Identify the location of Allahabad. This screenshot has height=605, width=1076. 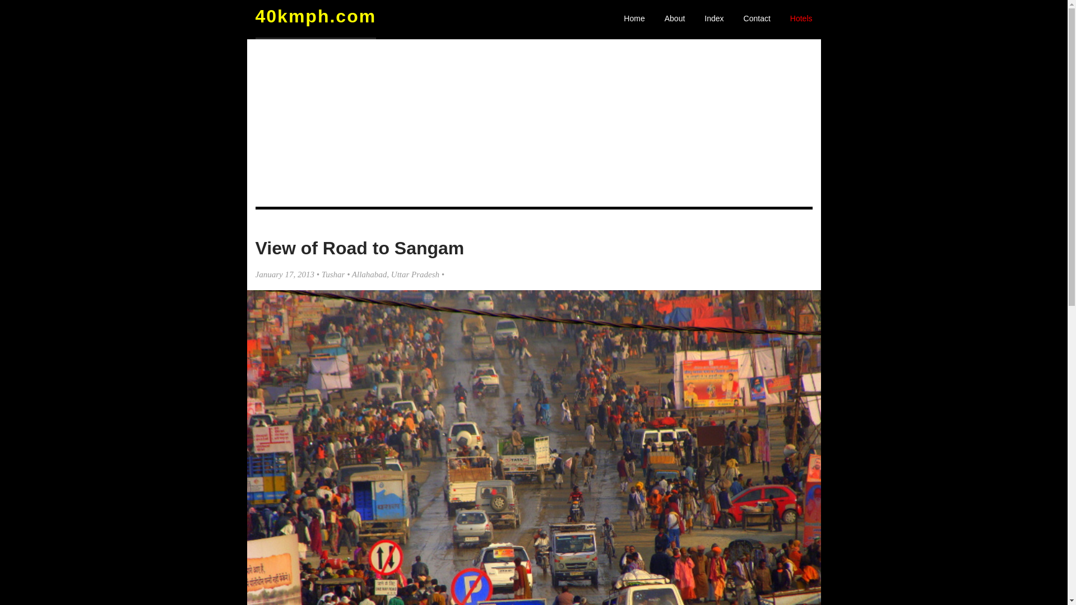
(370, 274).